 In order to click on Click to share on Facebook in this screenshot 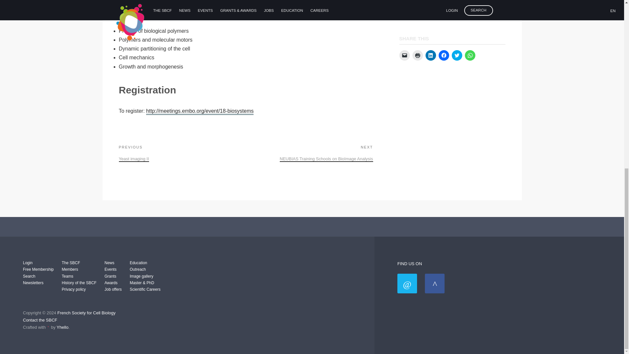, I will do `click(38, 269)`.